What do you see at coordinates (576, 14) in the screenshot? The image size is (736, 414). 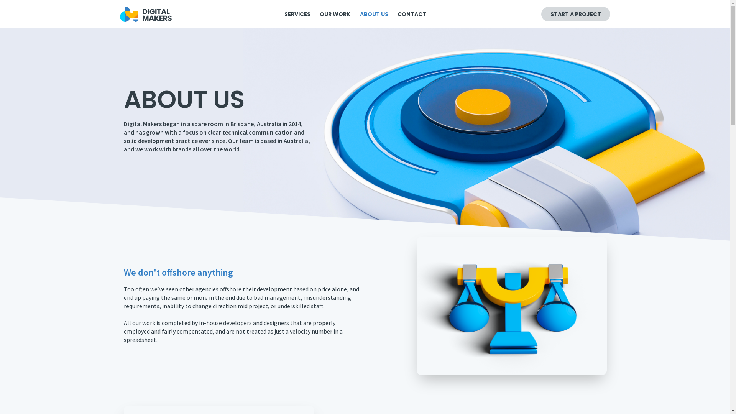 I see `START A PROJECT` at bounding box center [576, 14].